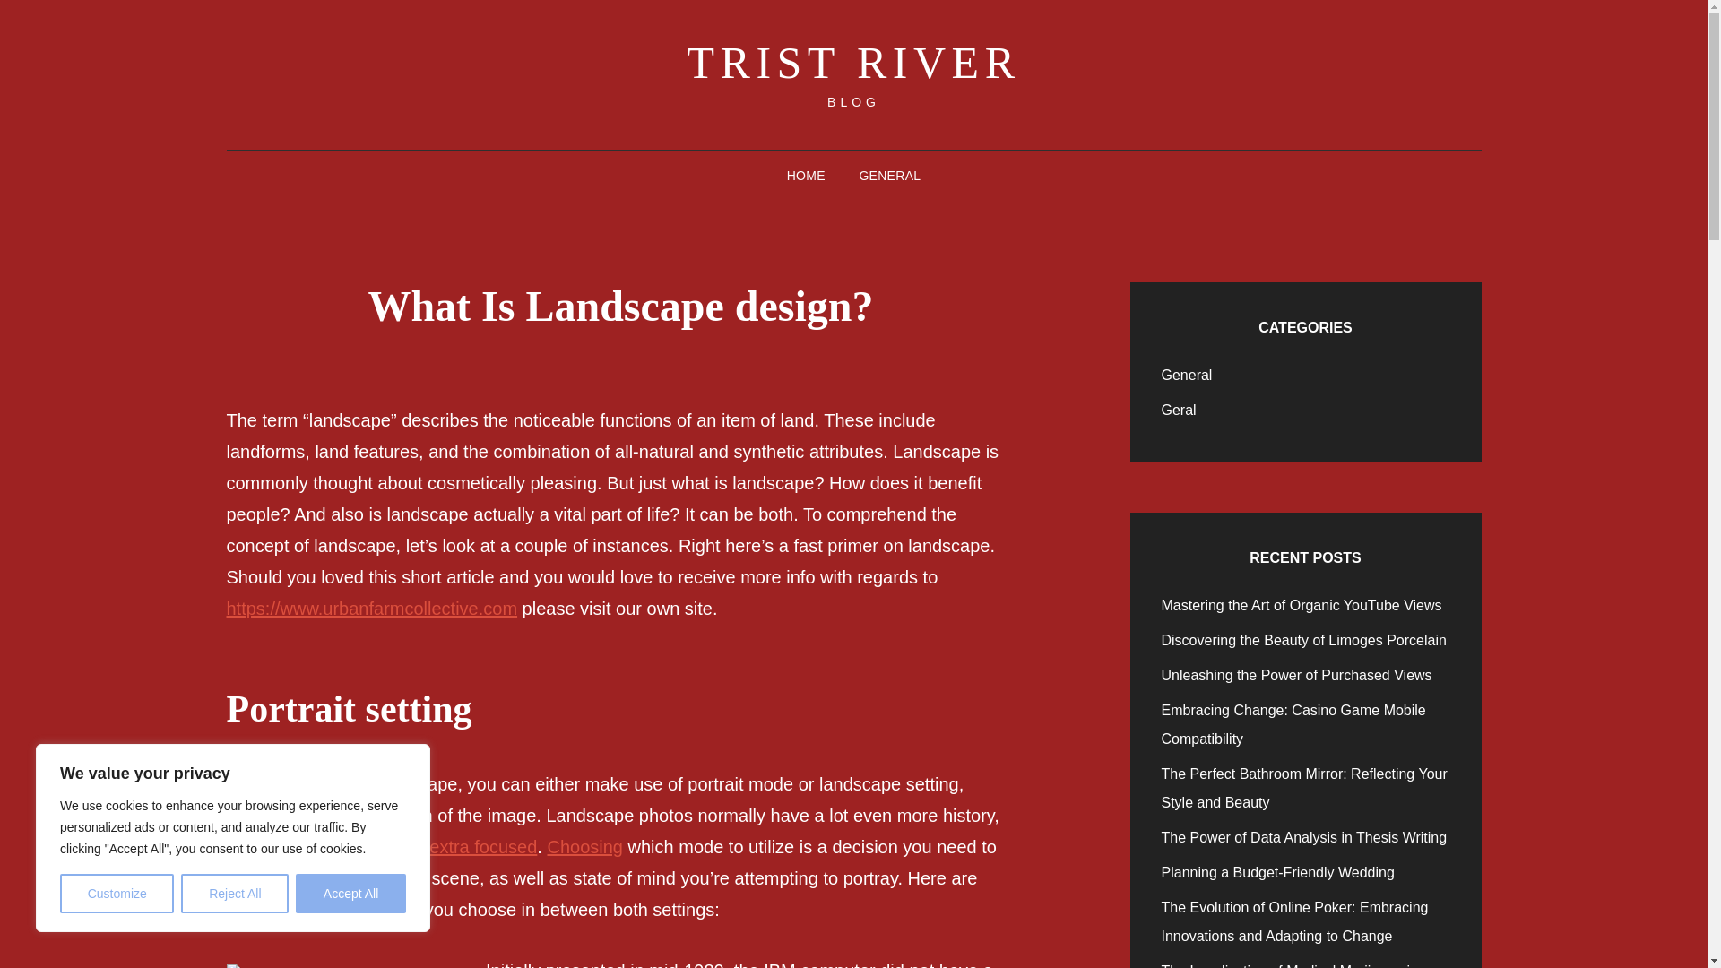 This screenshot has height=968, width=1721. Describe the element at coordinates (235, 894) in the screenshot. I see `Reject All` at that location.